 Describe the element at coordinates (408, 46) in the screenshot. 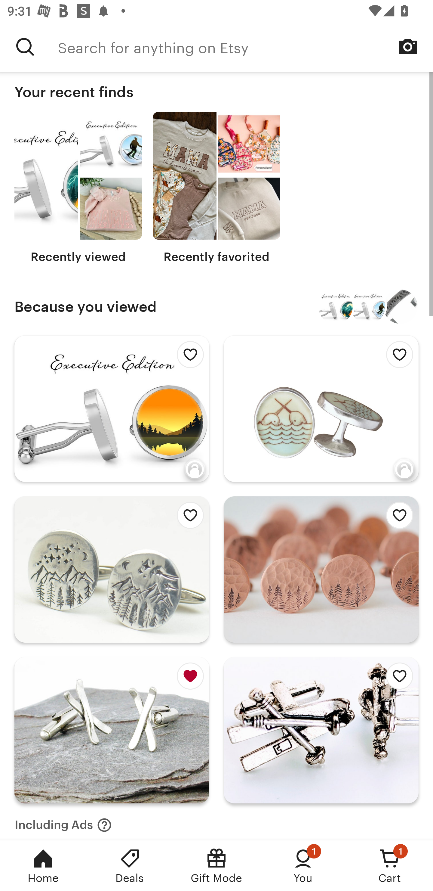

I see `Search by image` at that location.